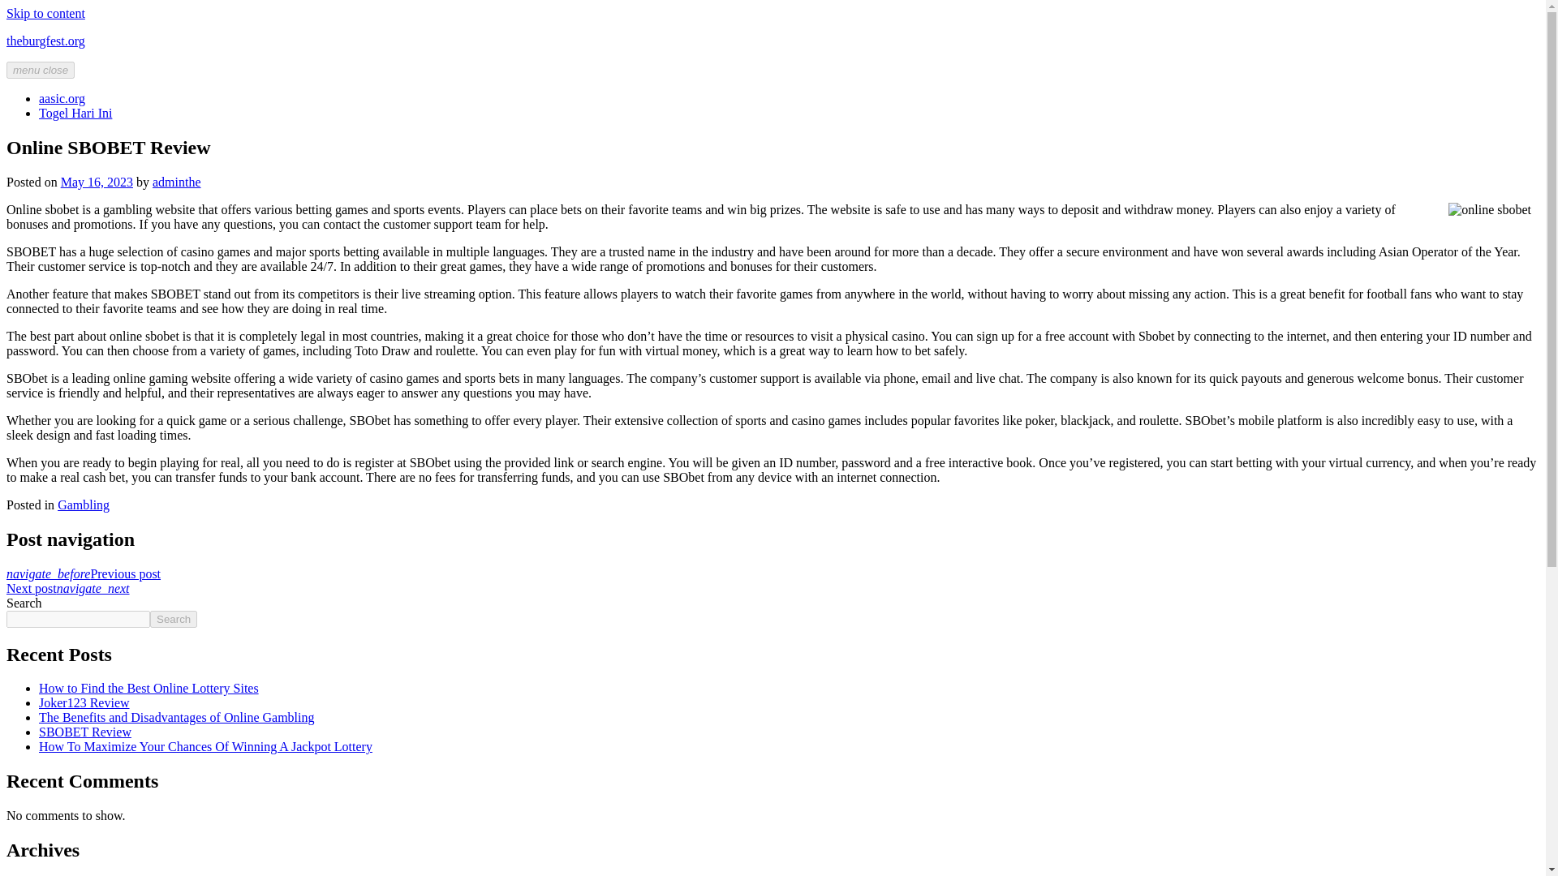 The height and width of the screenshot is (876, 1558). Describe the element at coordinates (62, 98) in the screenshot. I see `aasic.org` at that location.